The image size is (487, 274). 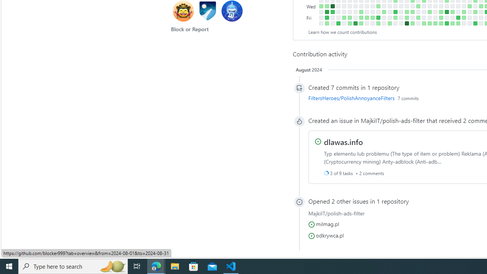 I want to click on 3 contributions on March 30th., so click(x=390, y=23).